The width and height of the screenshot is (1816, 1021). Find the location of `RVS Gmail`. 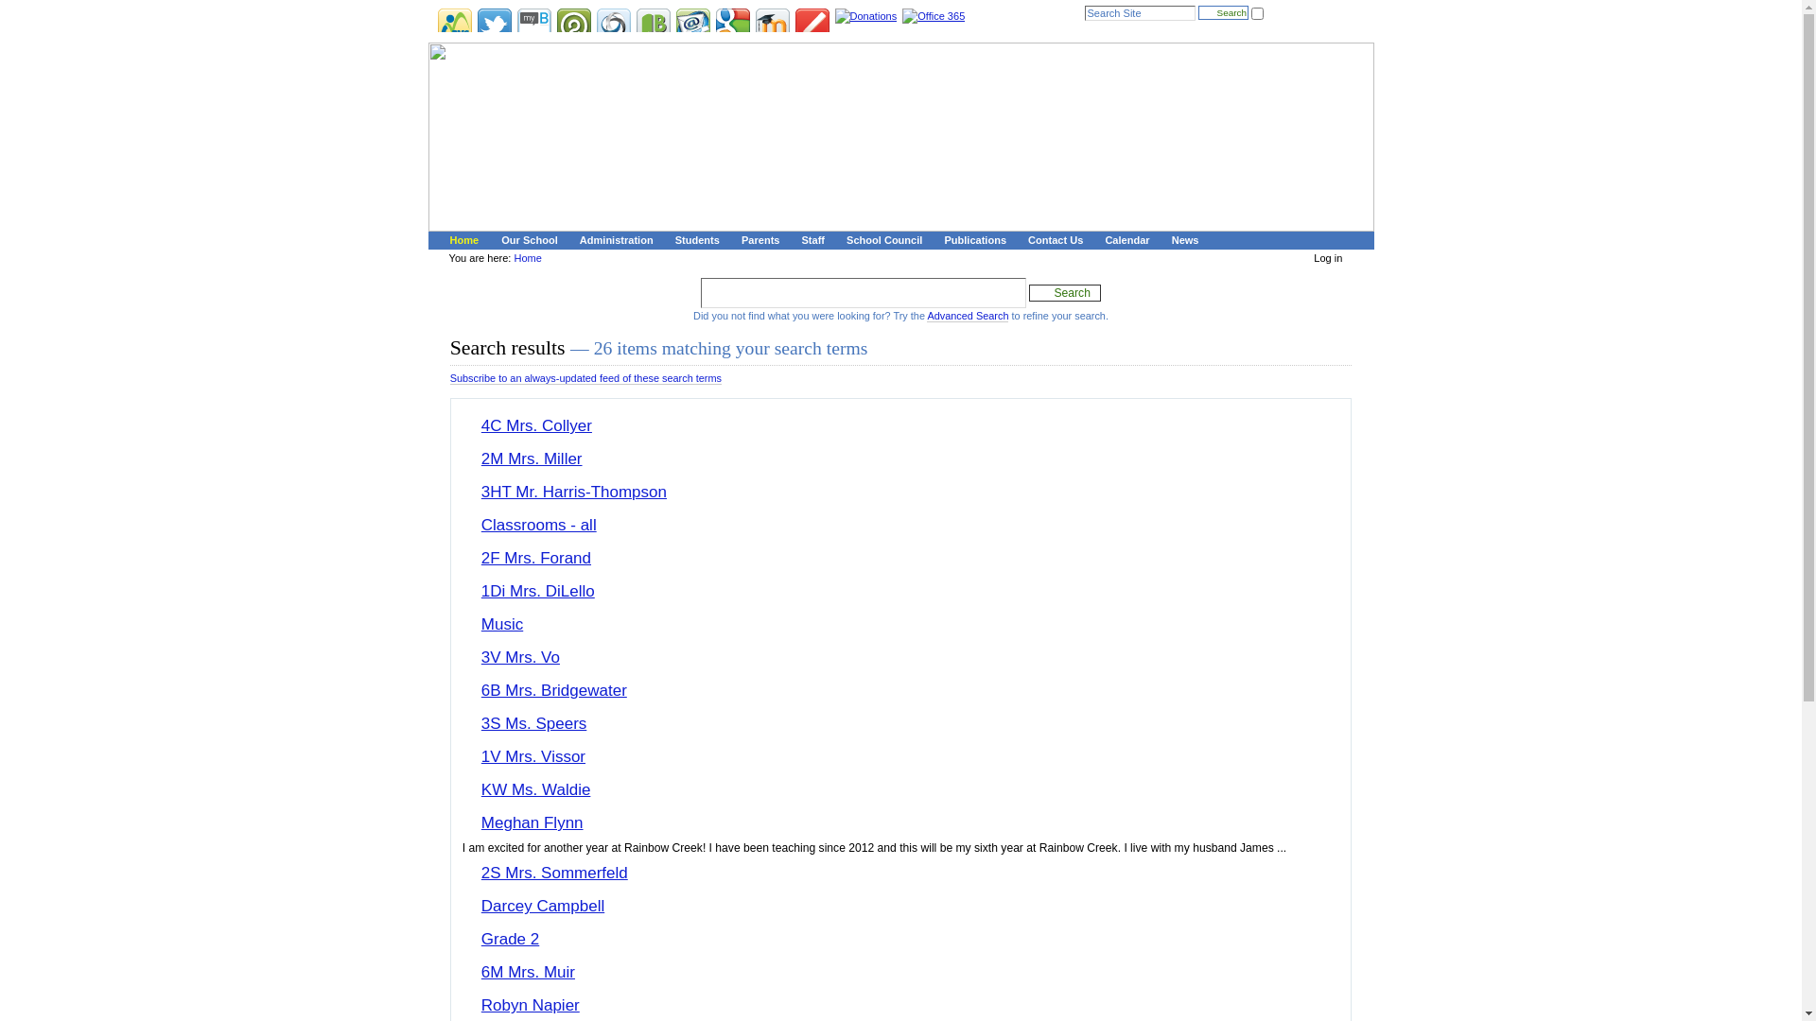

RVS Gmail is located at coordinates (692, 25).